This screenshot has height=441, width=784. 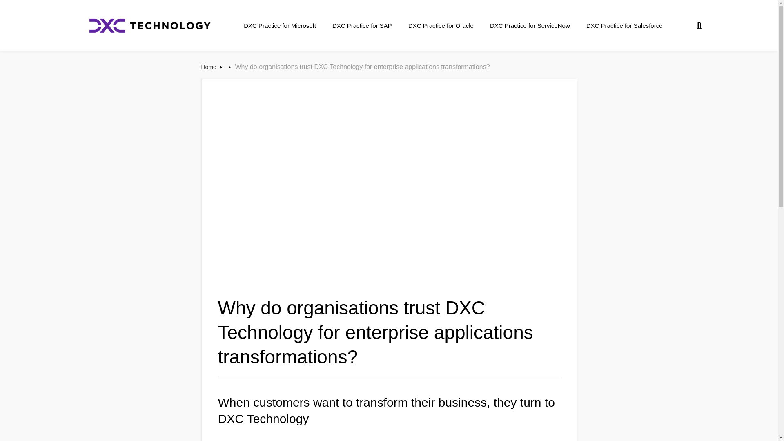 I want to click on DXC Practice for Oracle, so click(x=441, y=25).